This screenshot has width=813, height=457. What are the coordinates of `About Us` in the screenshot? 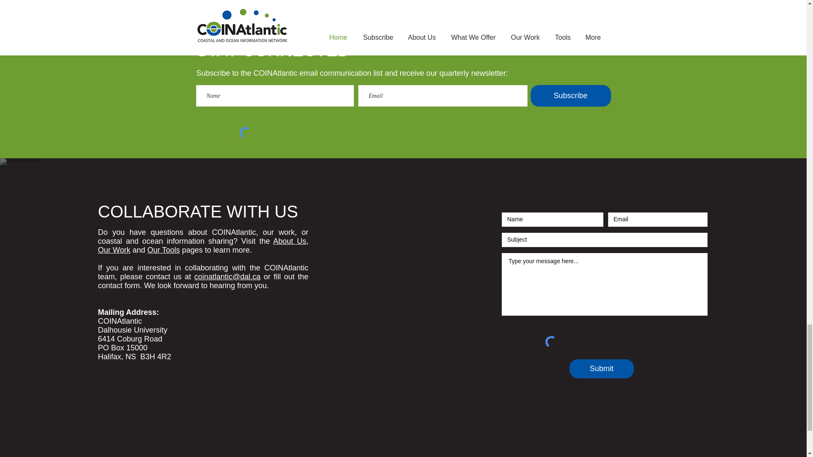 It's located at (290, 241).